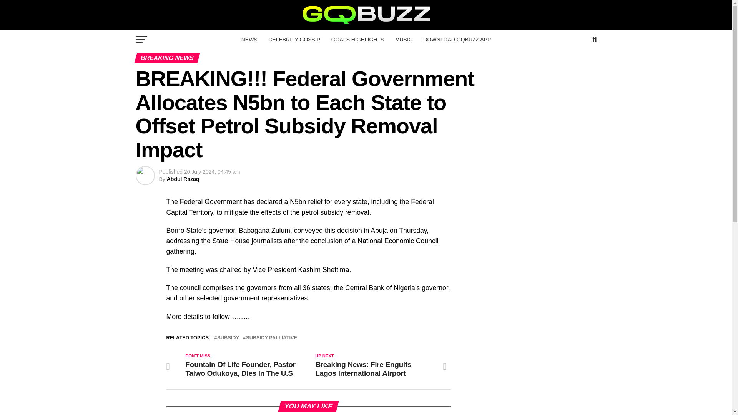 This screenshot has width=738, height=415. What do you see at coordinates (183, 179) in the screenshot?
I see `Posts by Abdul Razaq` at bounding box center [183, 179].